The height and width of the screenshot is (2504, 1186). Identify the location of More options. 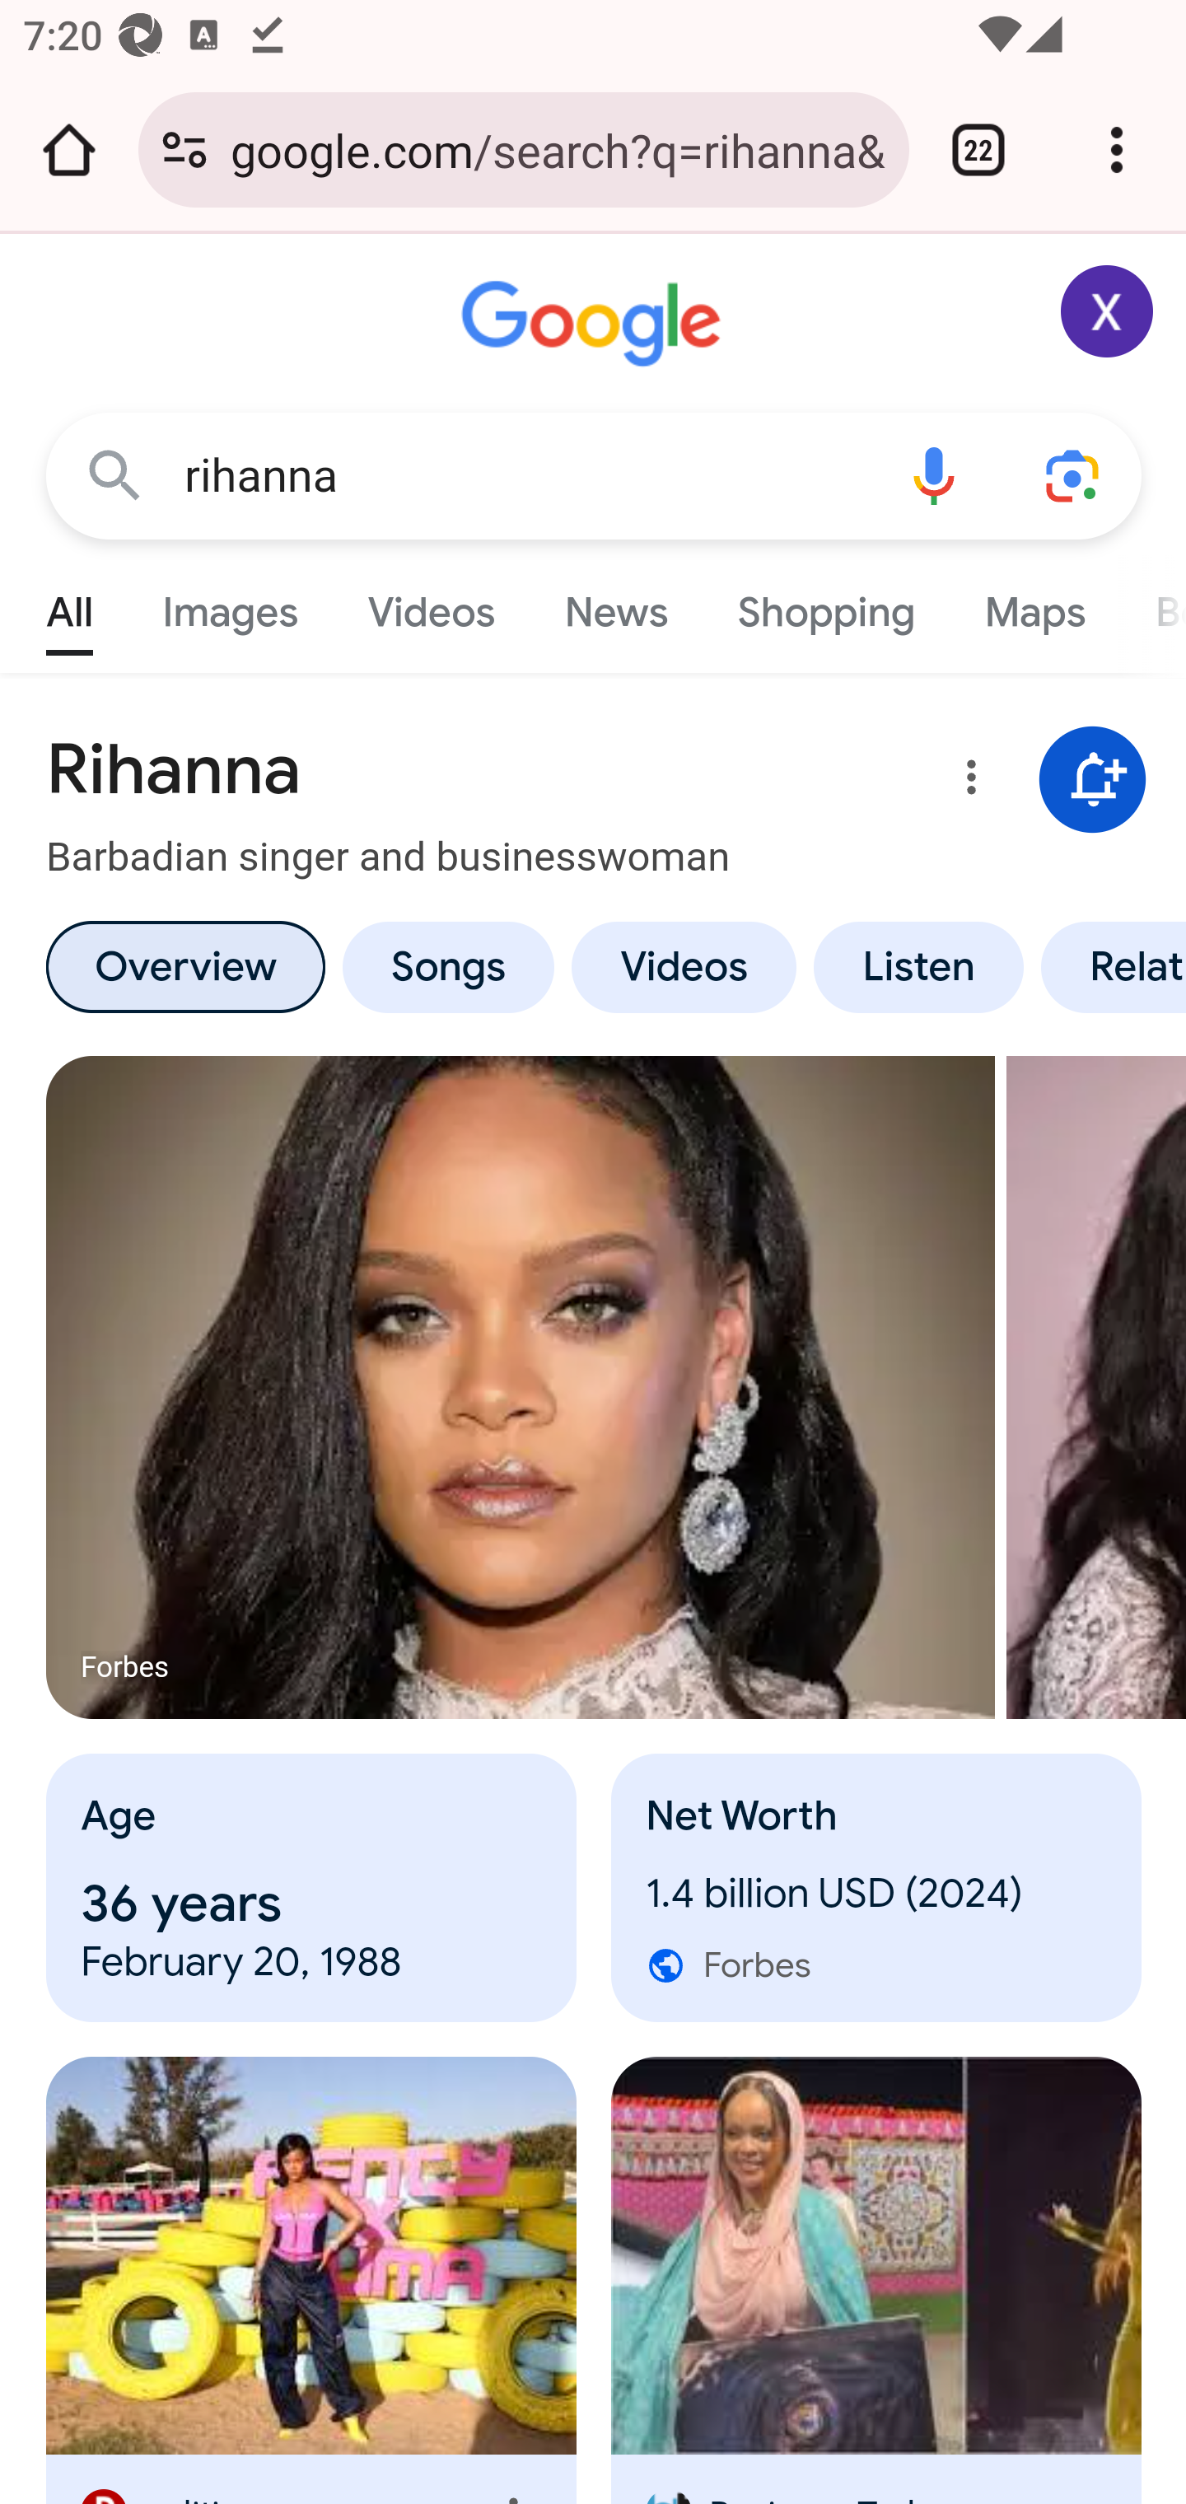
(966, 782).